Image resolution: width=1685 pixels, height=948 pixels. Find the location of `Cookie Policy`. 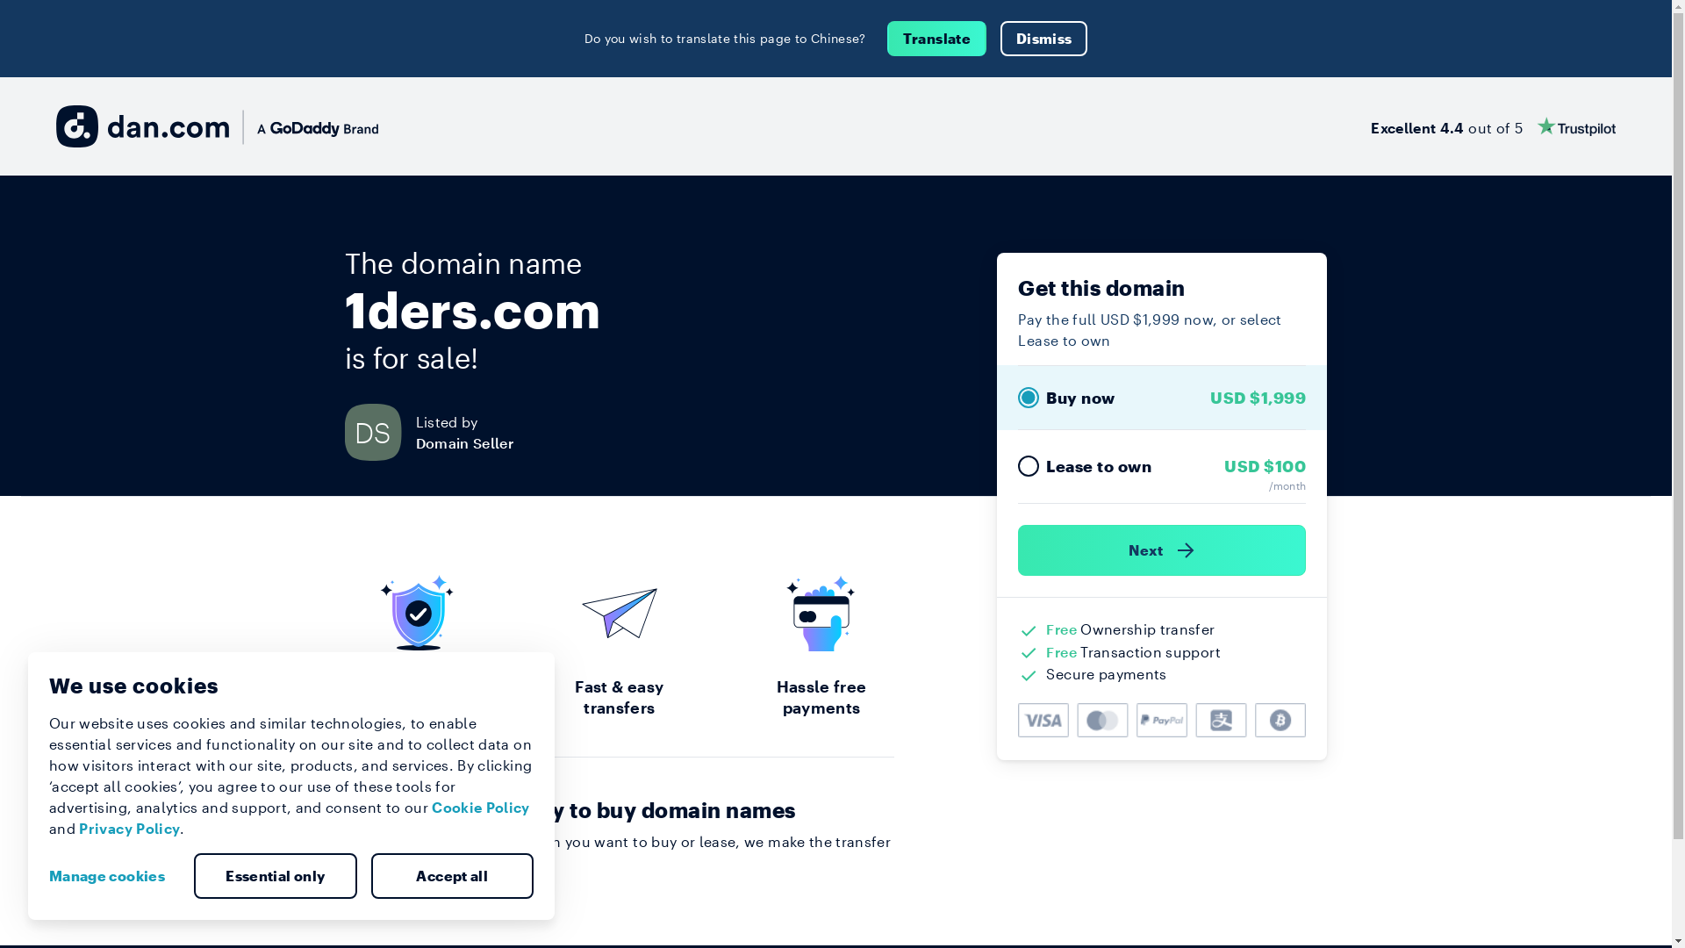

Cookie Policy is located at coordinates (481, 808).